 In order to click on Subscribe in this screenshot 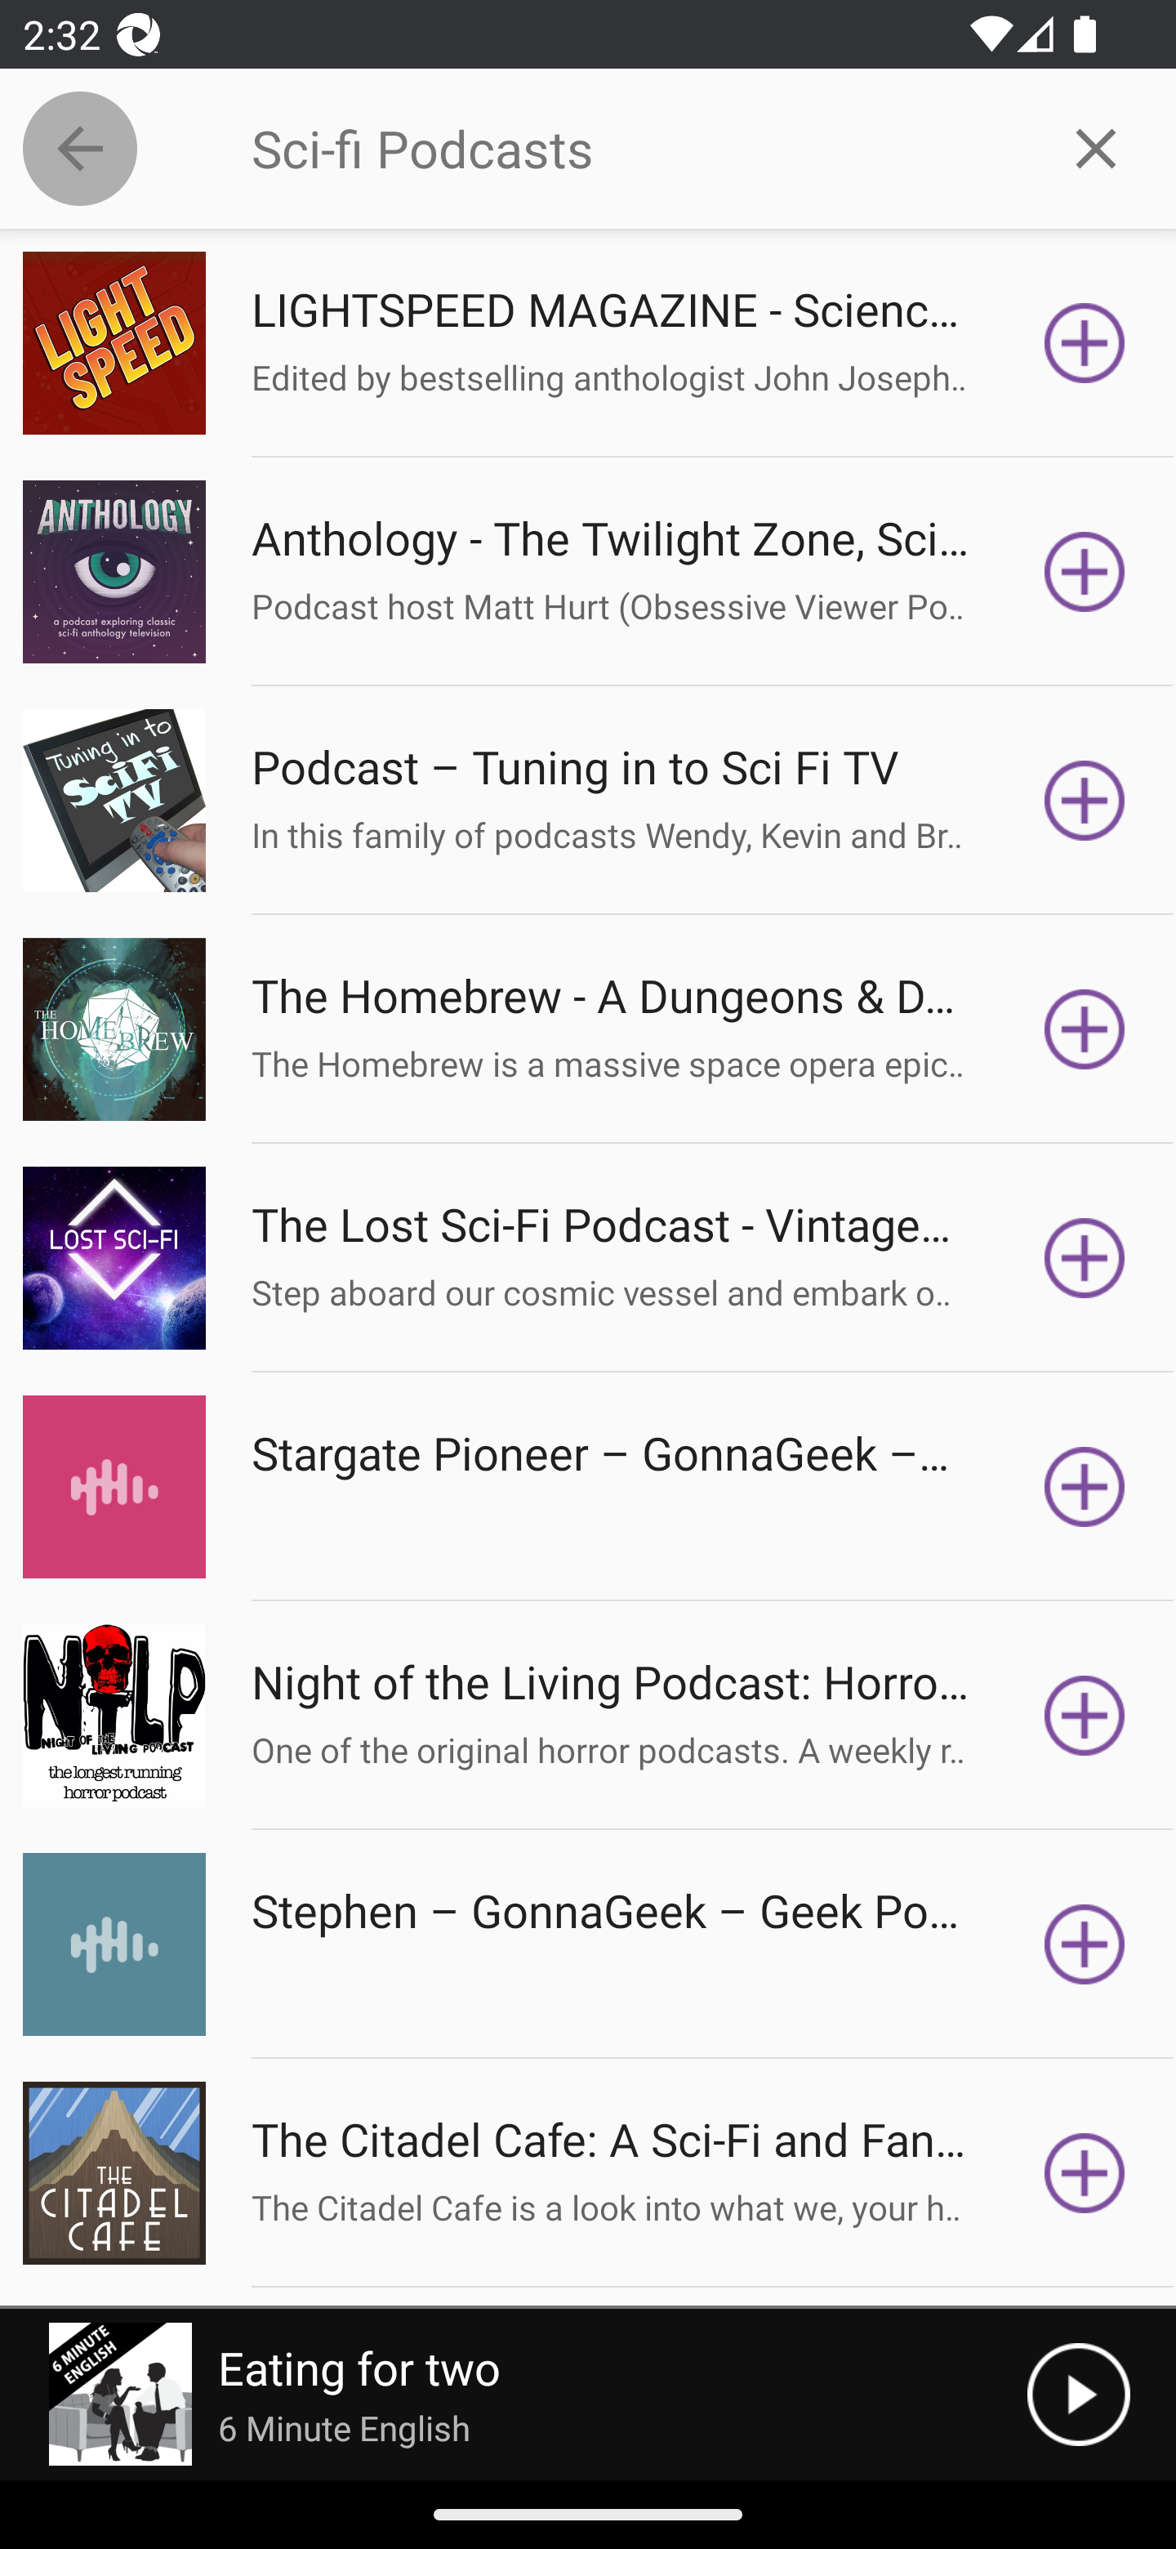, I will do `click(1085, 1716)`.